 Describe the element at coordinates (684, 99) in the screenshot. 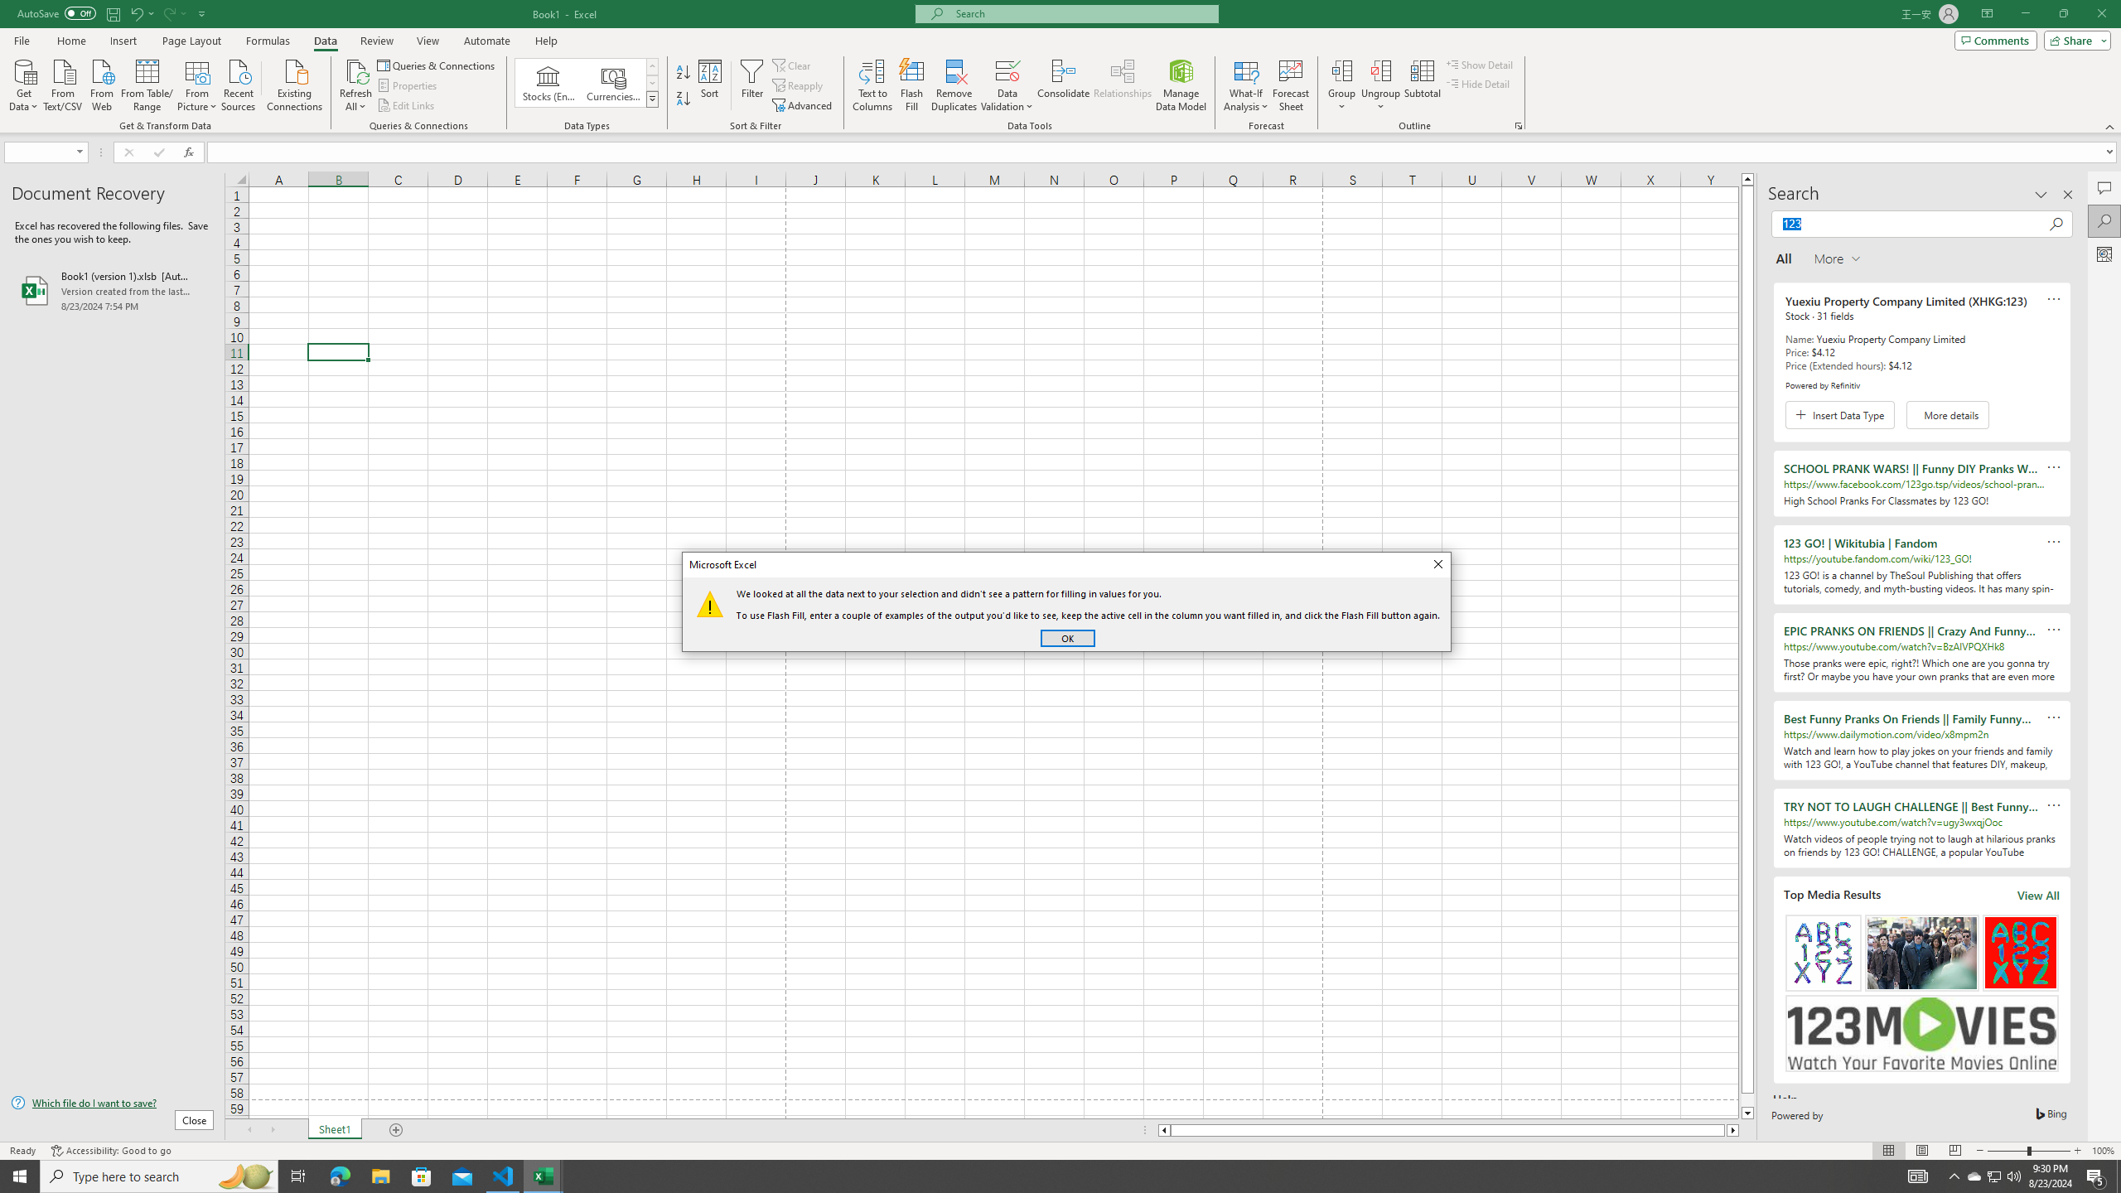

I see `Sort Z to A` at that location.